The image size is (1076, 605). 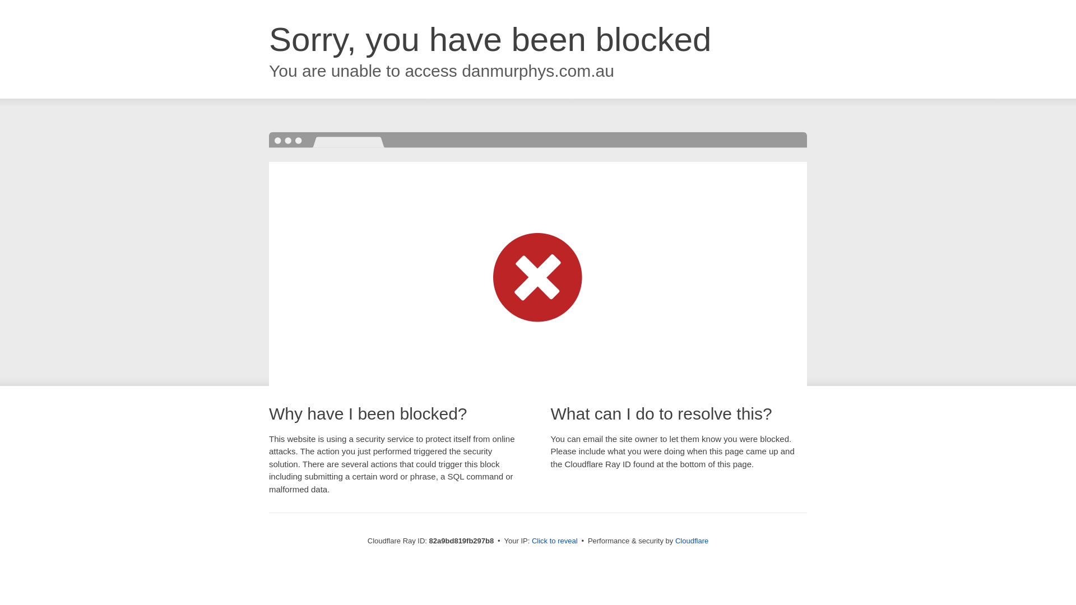 What do you see at coordinates (555, 541) in the screenshot?
I see `Click to reveal` at bounding box center [555, 541].